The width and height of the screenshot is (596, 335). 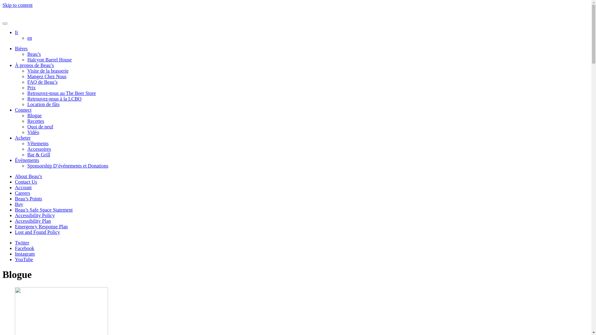 I want to click on Acheter, so click(x=23, y=138).